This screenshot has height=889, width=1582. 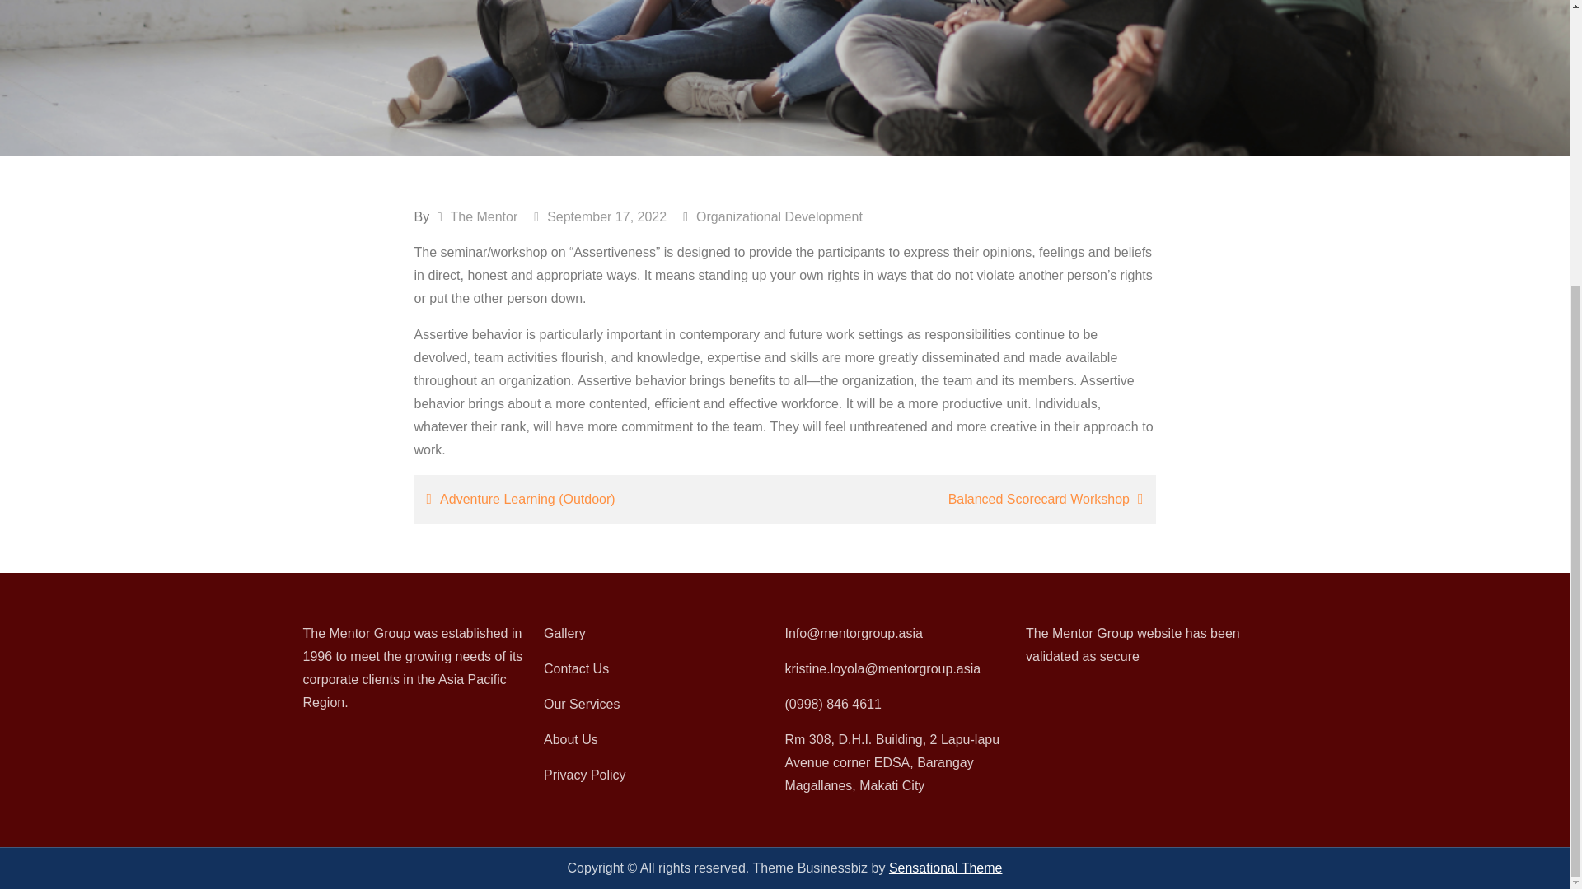 I want to click on Privacy Policy, so click(x=585, y=775).